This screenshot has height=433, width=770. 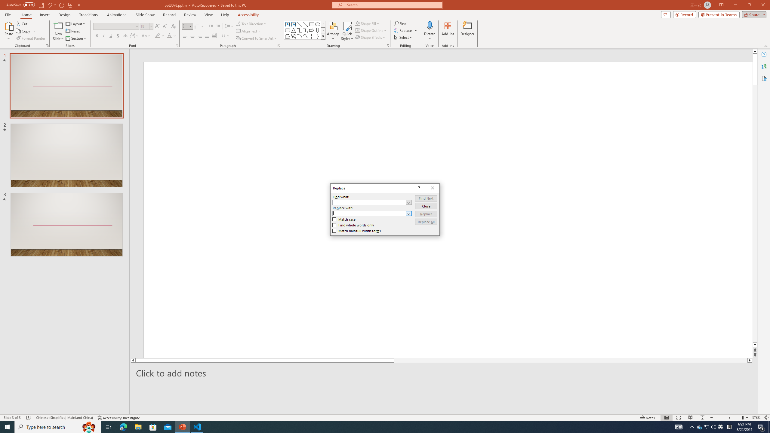 I want to click on Italic, so click(x=103, y=36).